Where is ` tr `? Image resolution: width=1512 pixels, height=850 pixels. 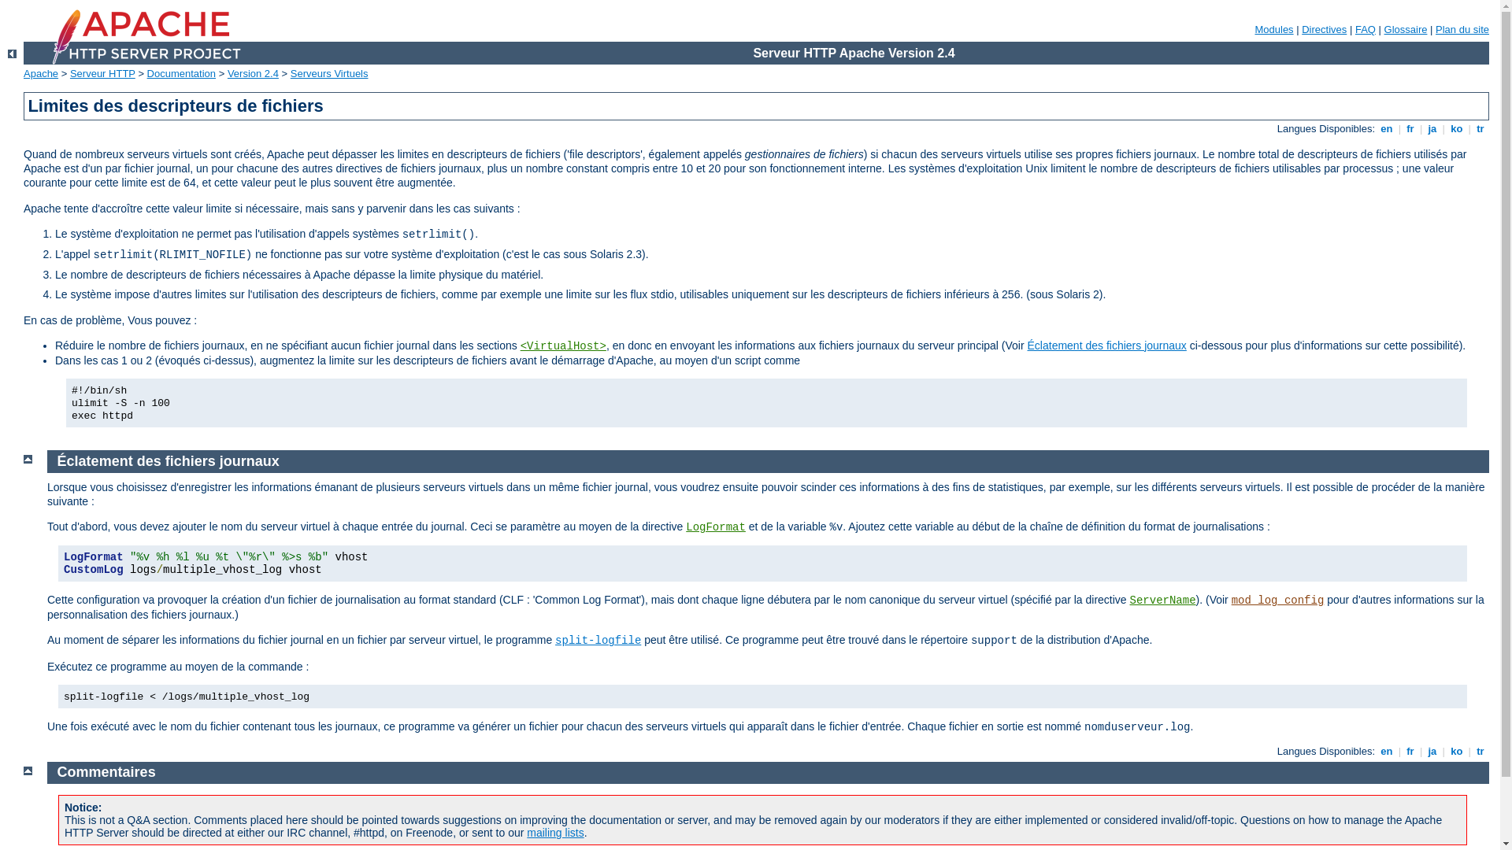
 tr  is located at coordinates (1480, 751).